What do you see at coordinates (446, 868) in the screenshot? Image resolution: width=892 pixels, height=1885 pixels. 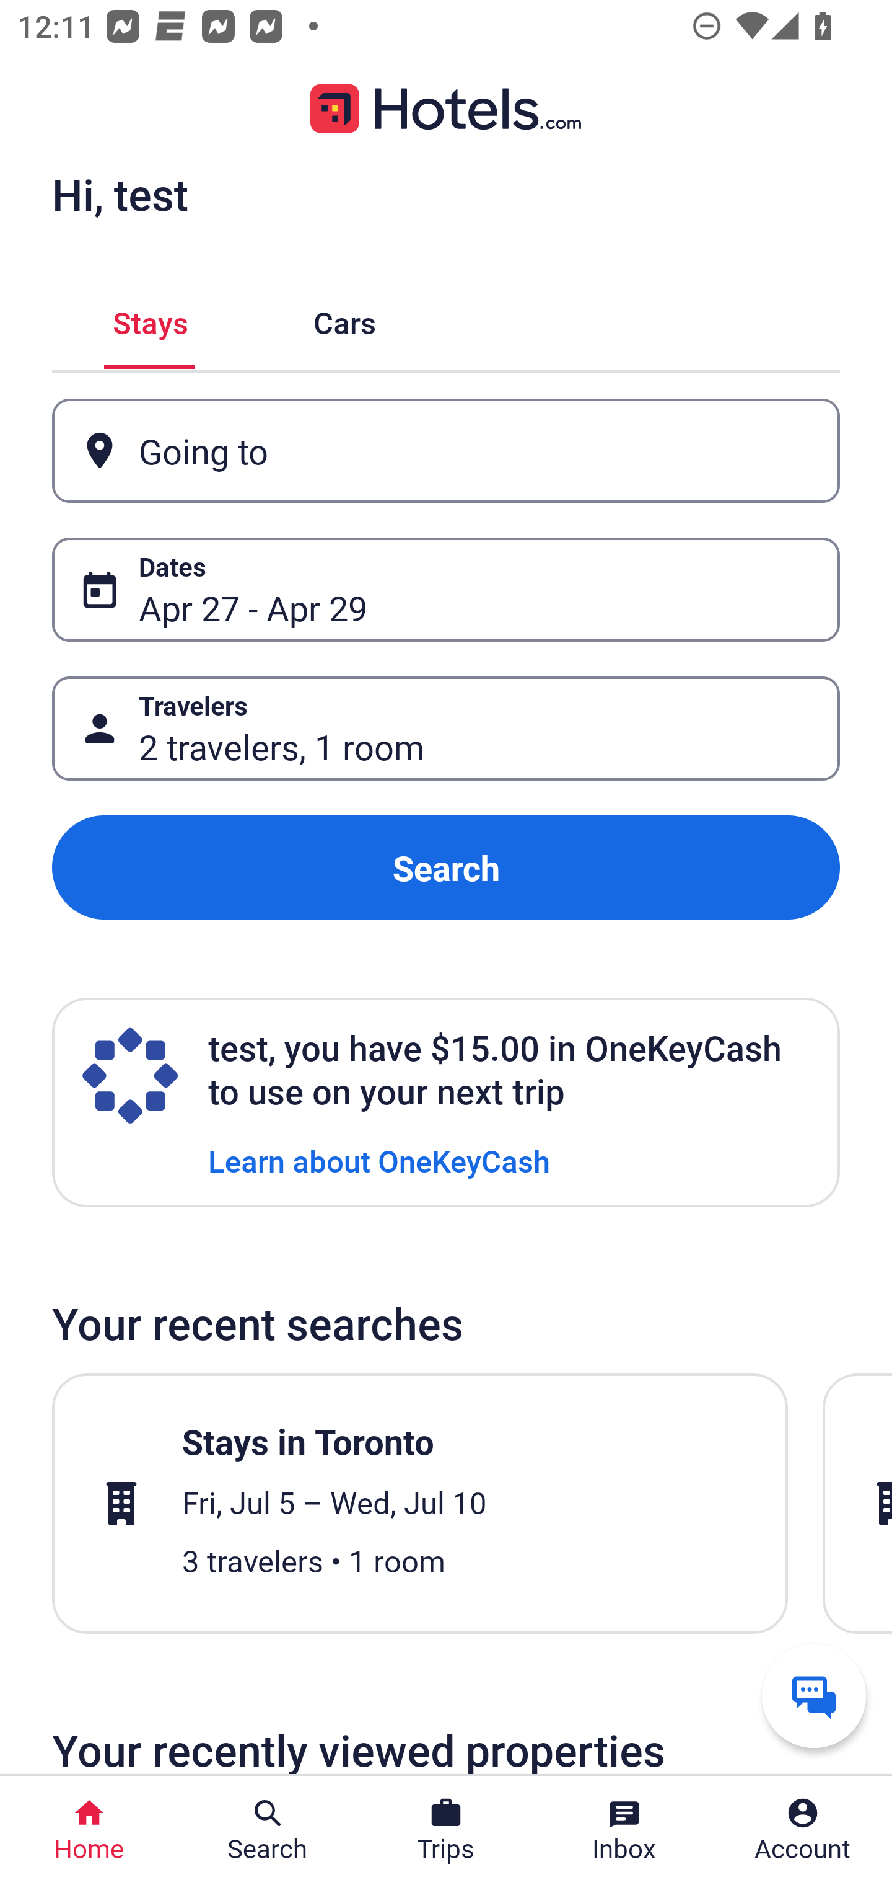 I see `Search` at bounding box center [446, 868].